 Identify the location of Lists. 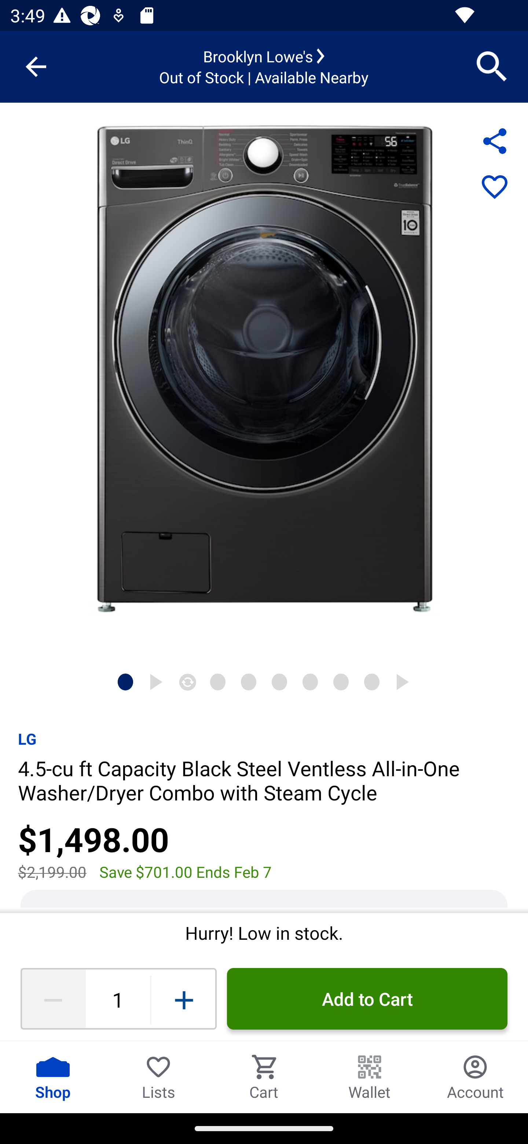
(158, 1077).